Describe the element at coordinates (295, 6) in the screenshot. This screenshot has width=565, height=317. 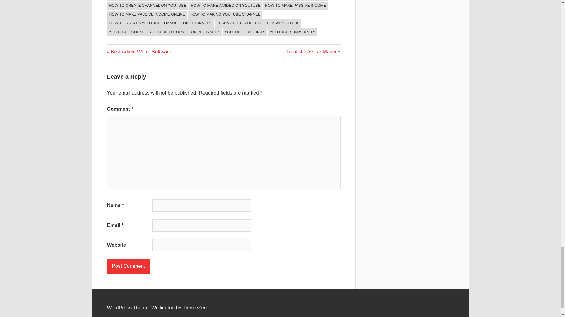
I see `HOW TO MAKE PASSIVE INCOME` at that location.